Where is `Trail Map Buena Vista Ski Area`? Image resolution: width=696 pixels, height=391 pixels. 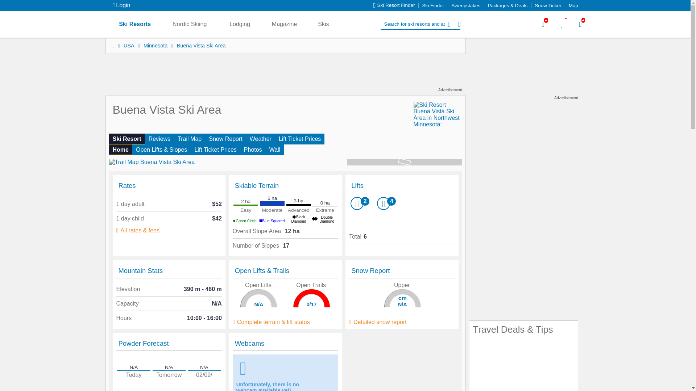
Trail Map Buena Vista Ski Area is located at coordinates (161, 150).